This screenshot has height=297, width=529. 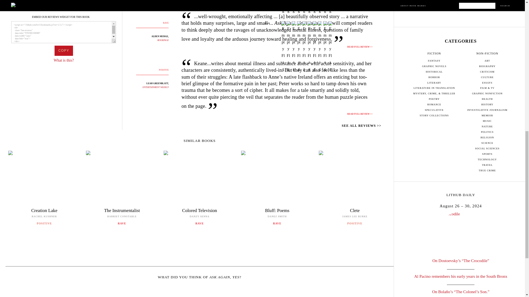 What do you see at coordinates (160, 36) in the screenshot?
I see `ALDEN MUDGE,` at bounding box center [160, 36].